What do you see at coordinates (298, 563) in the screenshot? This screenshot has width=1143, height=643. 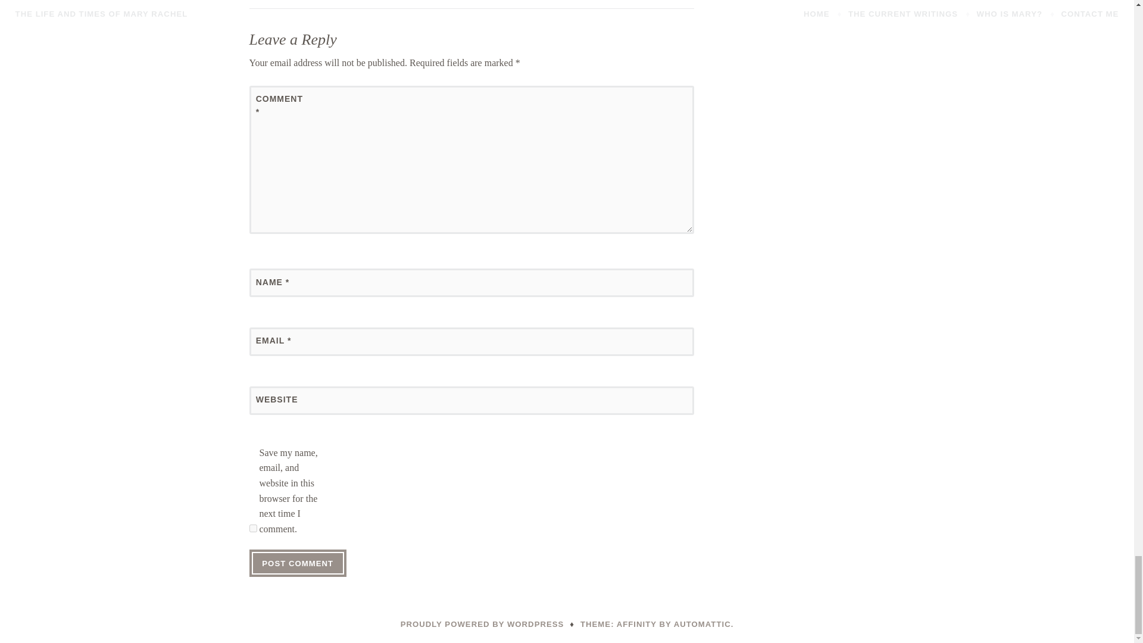 I see `Post Comment` at bounding box center [298, 563].